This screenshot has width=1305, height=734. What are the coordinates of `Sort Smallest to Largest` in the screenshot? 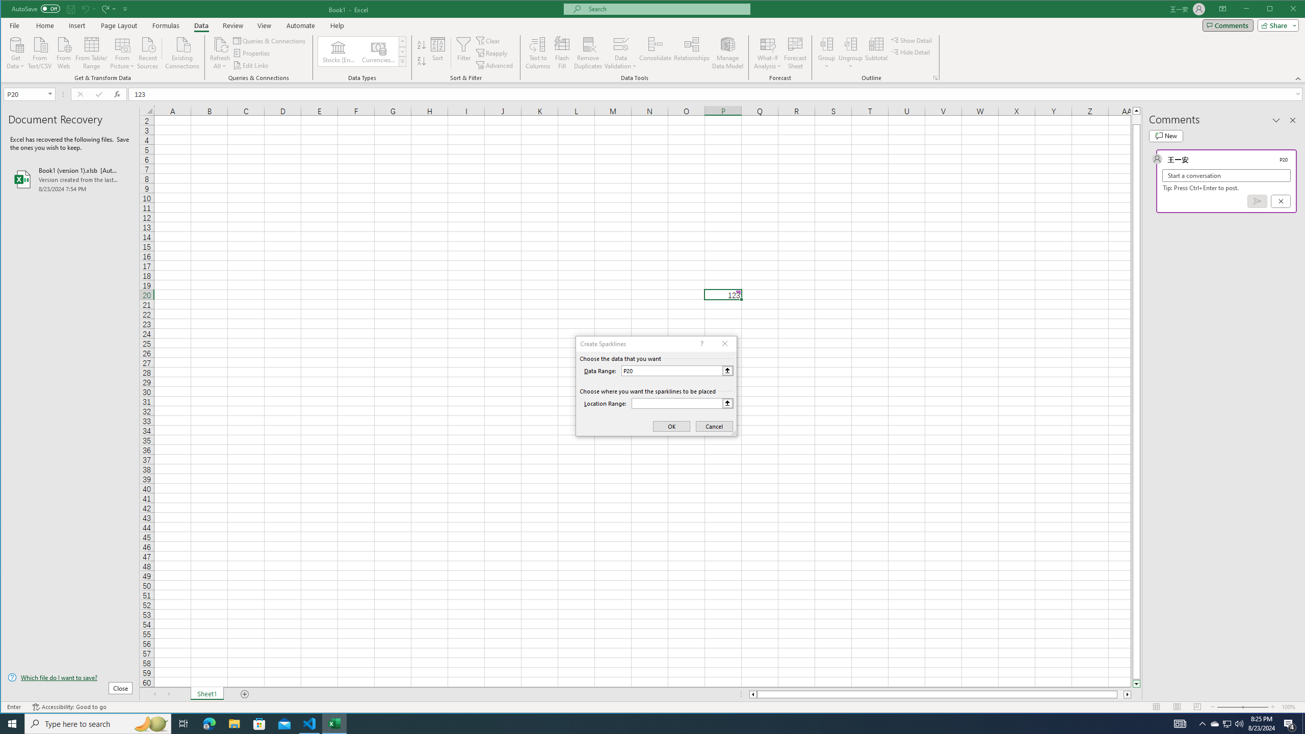 It's located at (421, 45).